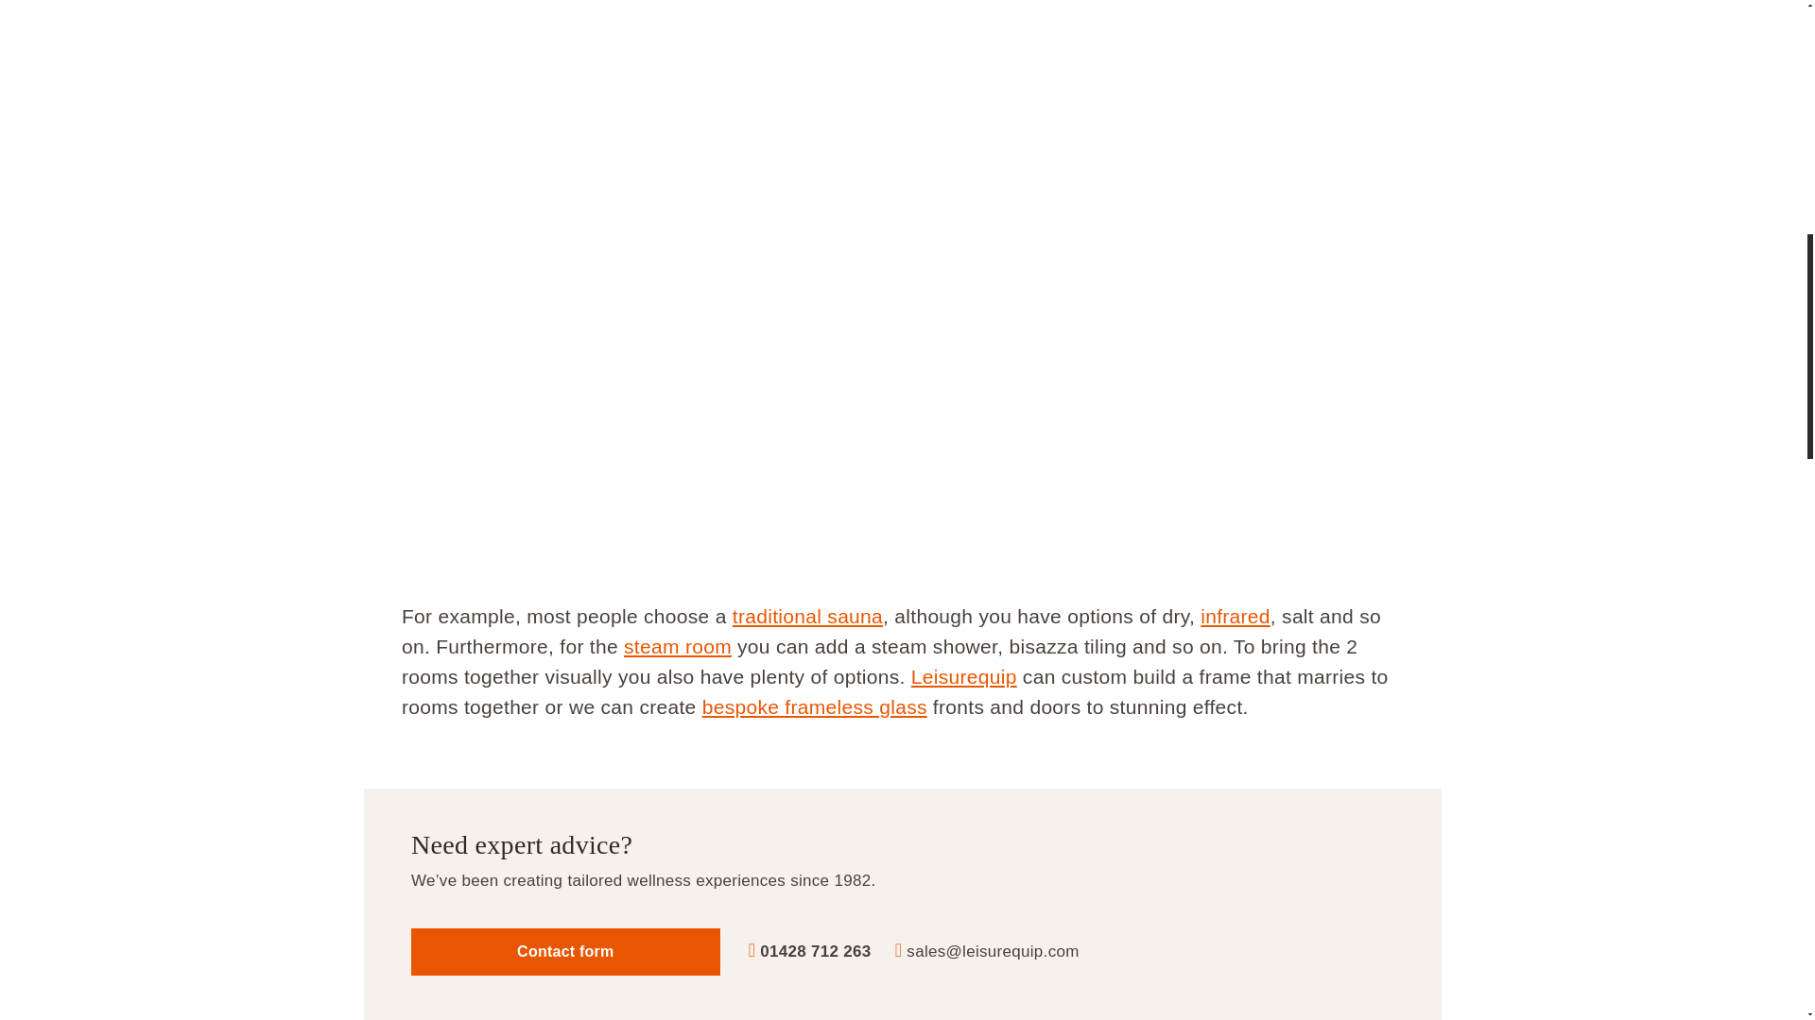  Describe the element at coordinates (992, 951) in the screenshot. I see `Send us an email` at that location.